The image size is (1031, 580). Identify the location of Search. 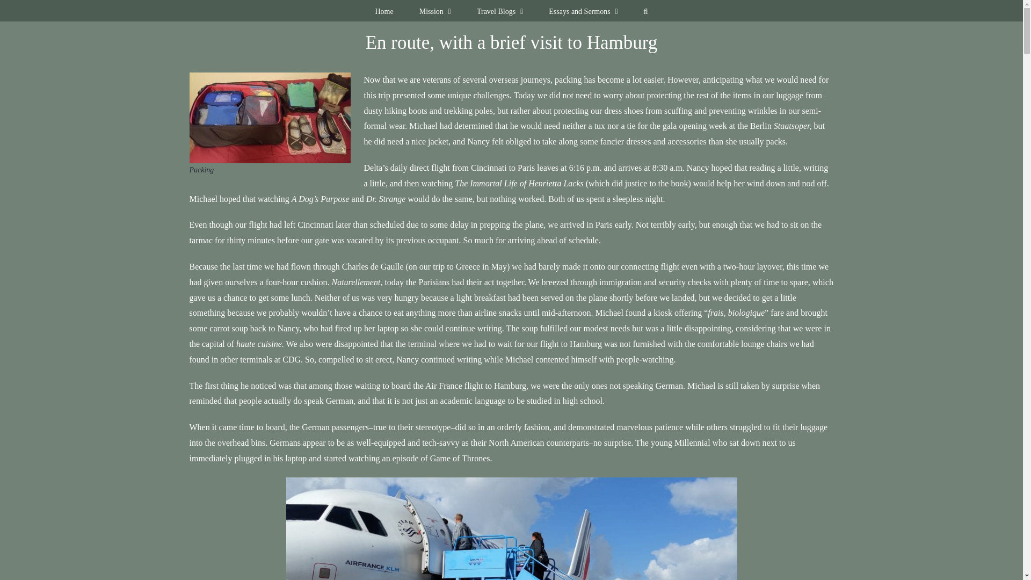
(645, 11).